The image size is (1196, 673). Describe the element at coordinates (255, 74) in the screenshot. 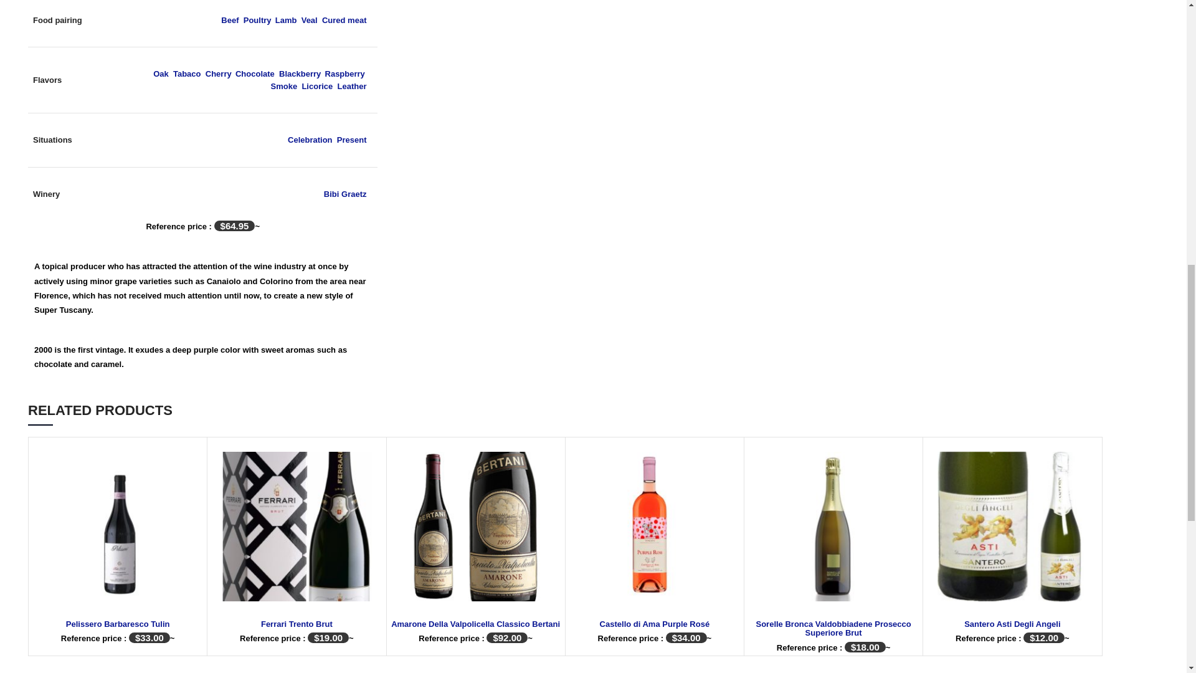

I see `Chocolate` at that location.